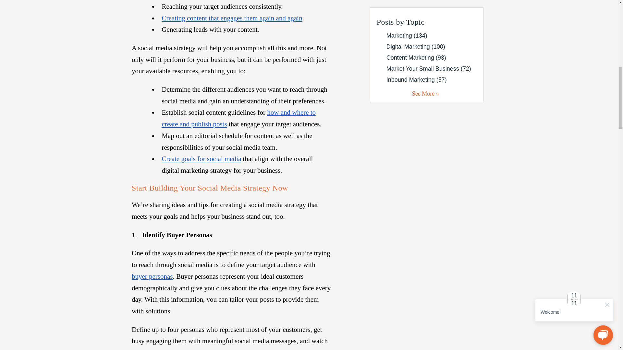 Image resolution: width=623 pixels, height=350 pixels. Describe the element at coordinates (201, 159) in the screenshot. I see `Create goals for social media` at that location.